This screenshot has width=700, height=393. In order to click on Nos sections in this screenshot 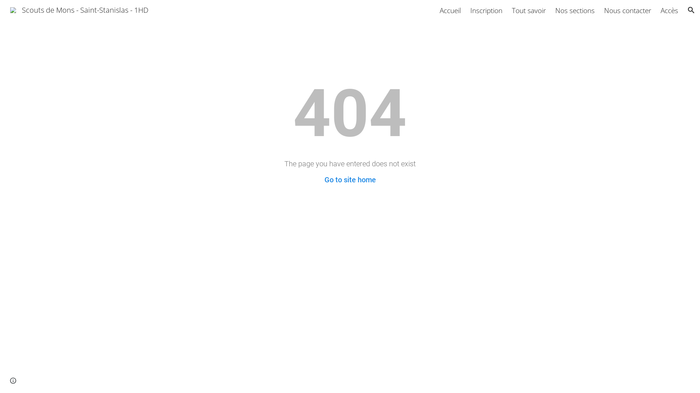, I will do `click(575, 10)`.